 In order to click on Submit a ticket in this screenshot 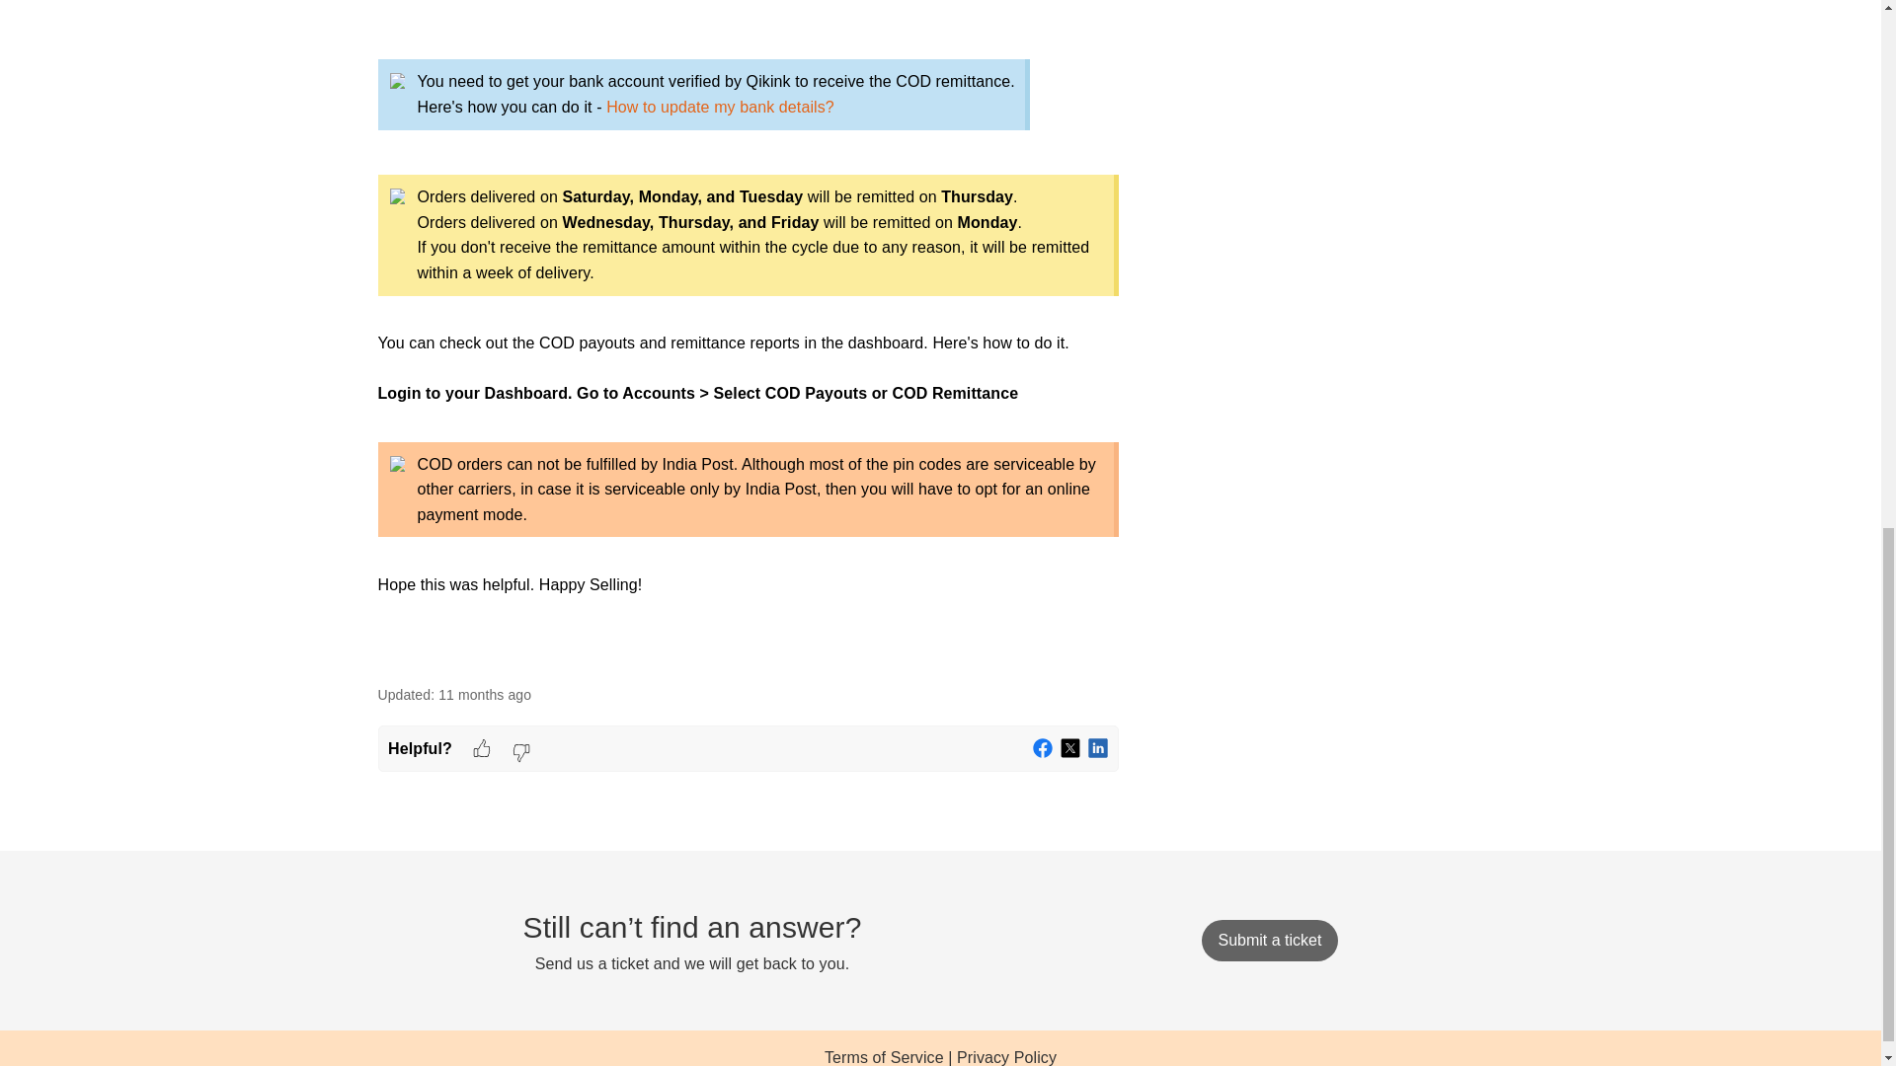, I will do `click(1269, 941)`.